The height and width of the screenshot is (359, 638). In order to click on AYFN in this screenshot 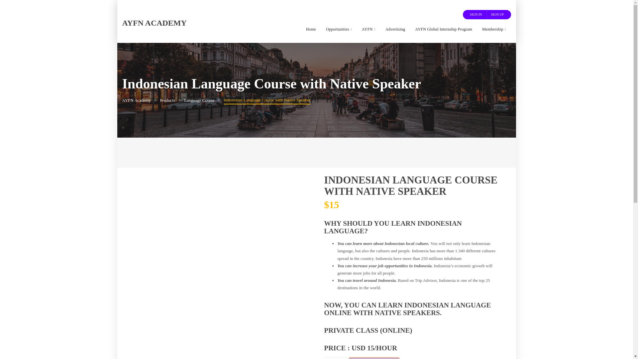, I will do `click(368, 29)`.